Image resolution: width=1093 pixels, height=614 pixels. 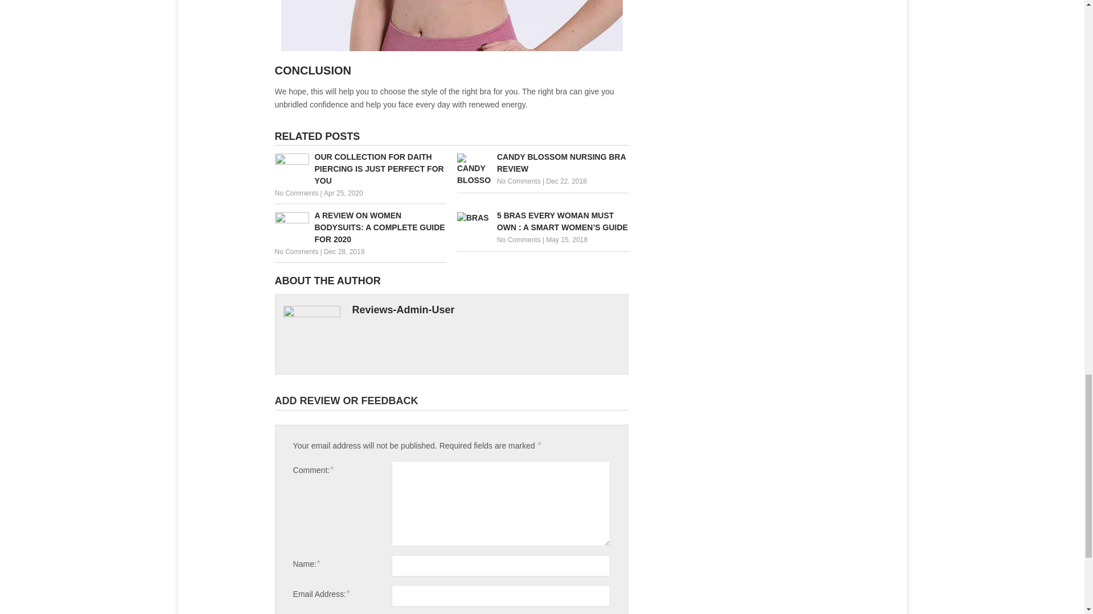 I want to click on No Comments, so click(x=519, y=181).